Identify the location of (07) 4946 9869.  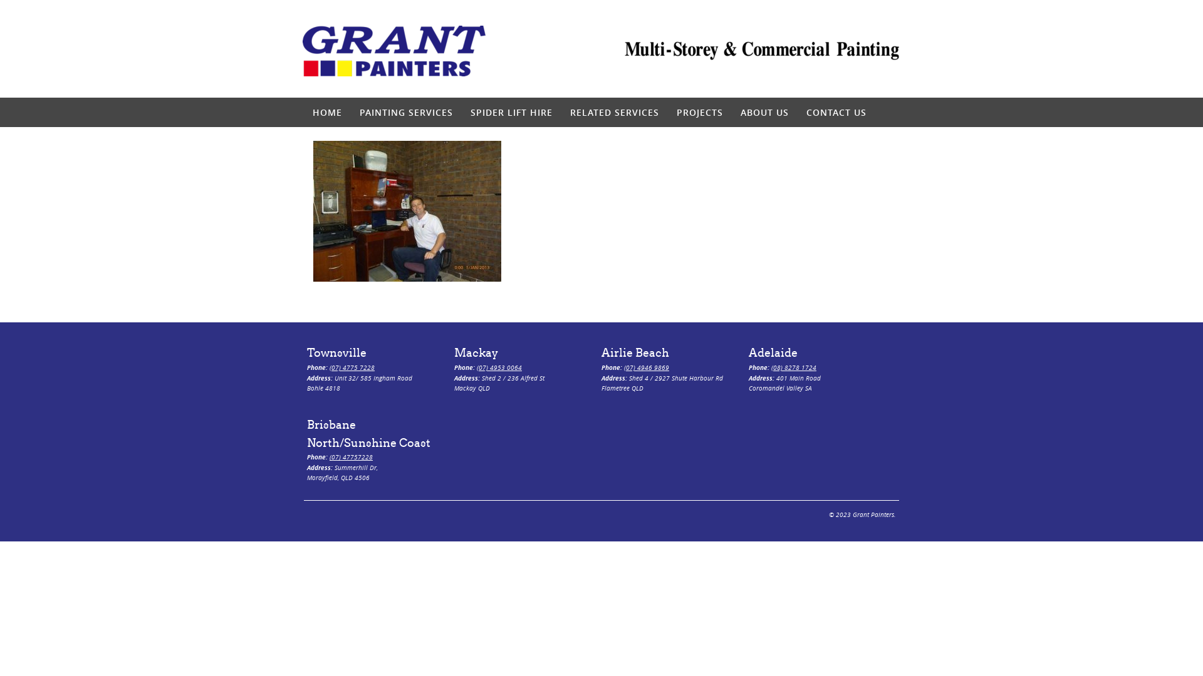
(647, 368).